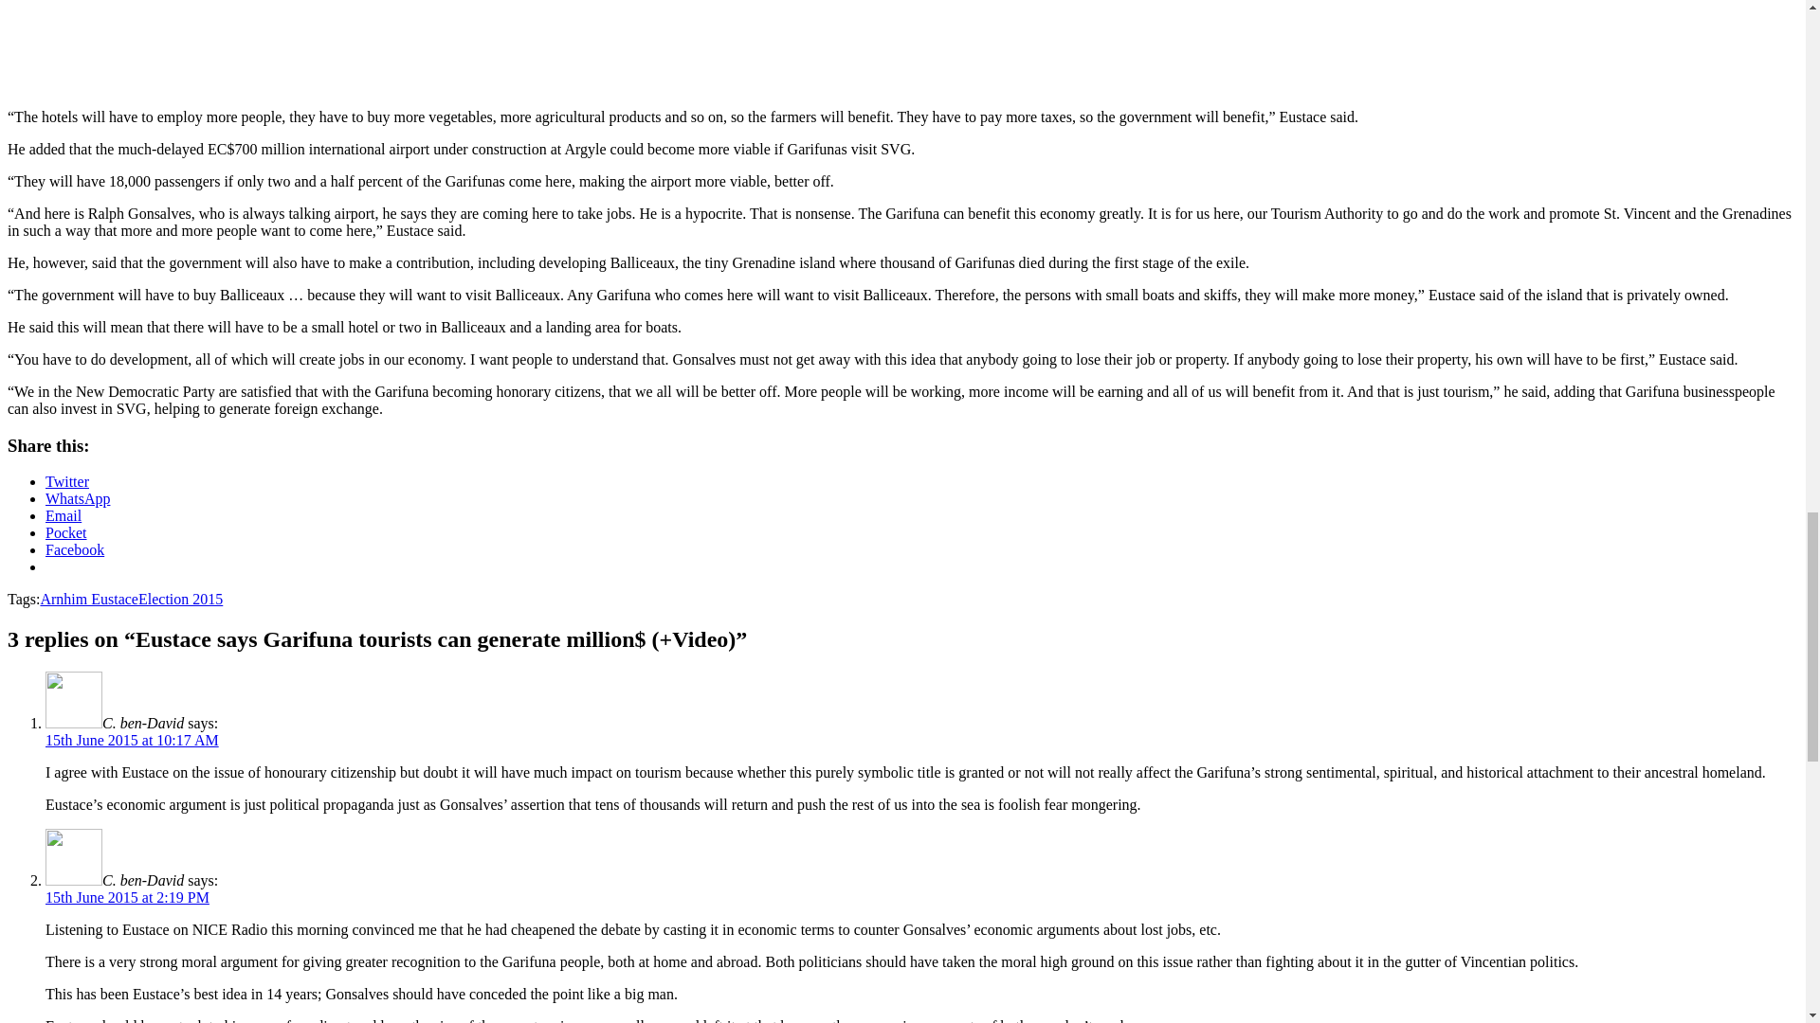  Describe the element at coordinates (74, 549) in the screenshot. I see `Click to share on Facebook` at that location.